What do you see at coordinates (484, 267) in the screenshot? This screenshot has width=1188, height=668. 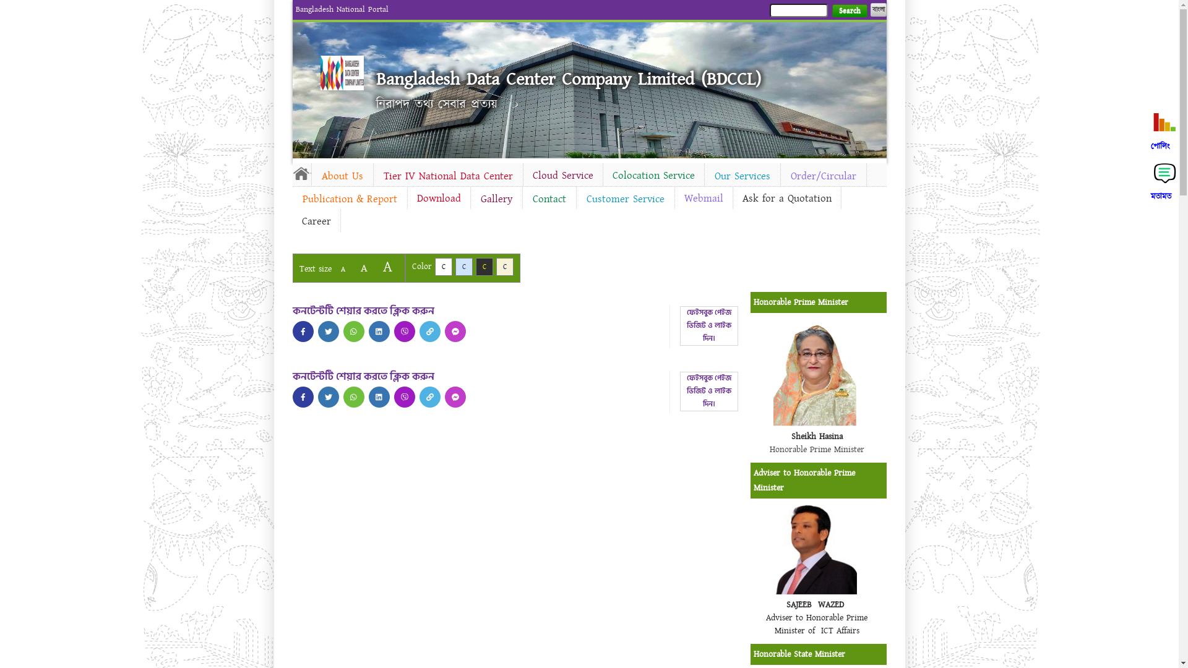 I see `C` at bounding box center [484, 267].